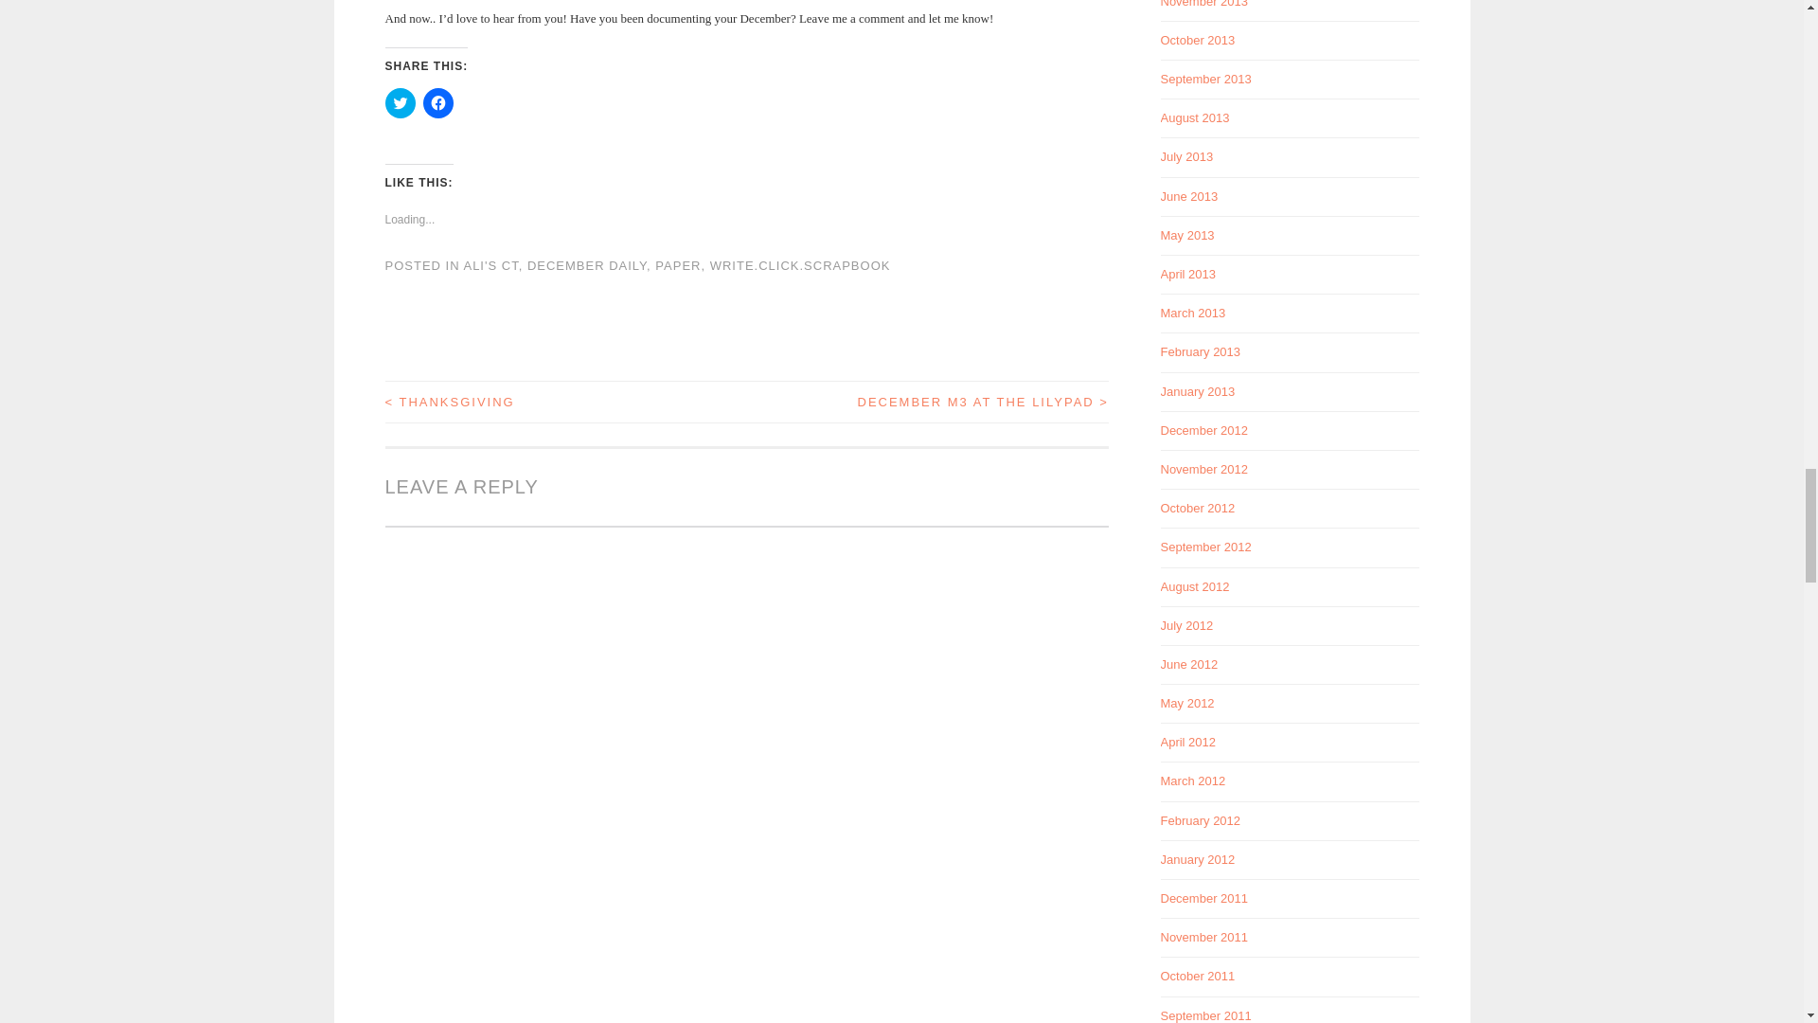  I want to click on PAPER, so click(677, 265).